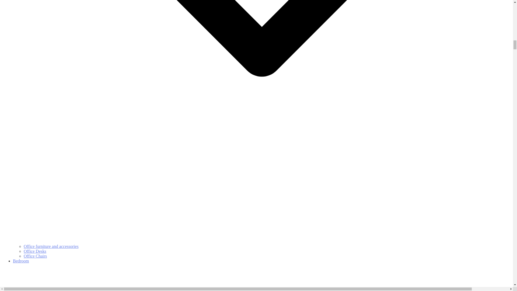 The width and height of the screenshot is (517, 291). Describe the element at coordinates (262, 275) in the screenshot. I see `Bedroom` at that location.